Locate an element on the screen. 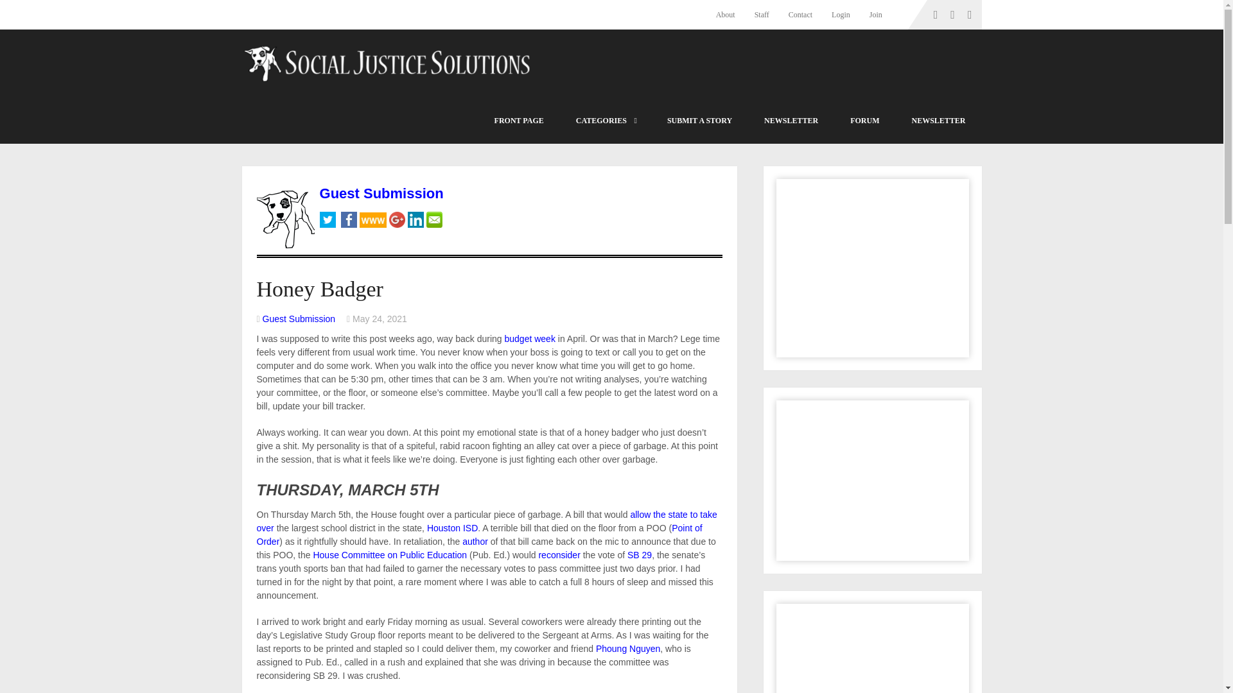 The width and height of the screenshot is (1233, 693). NEWSLETTER is located at coordinates (791, 121).